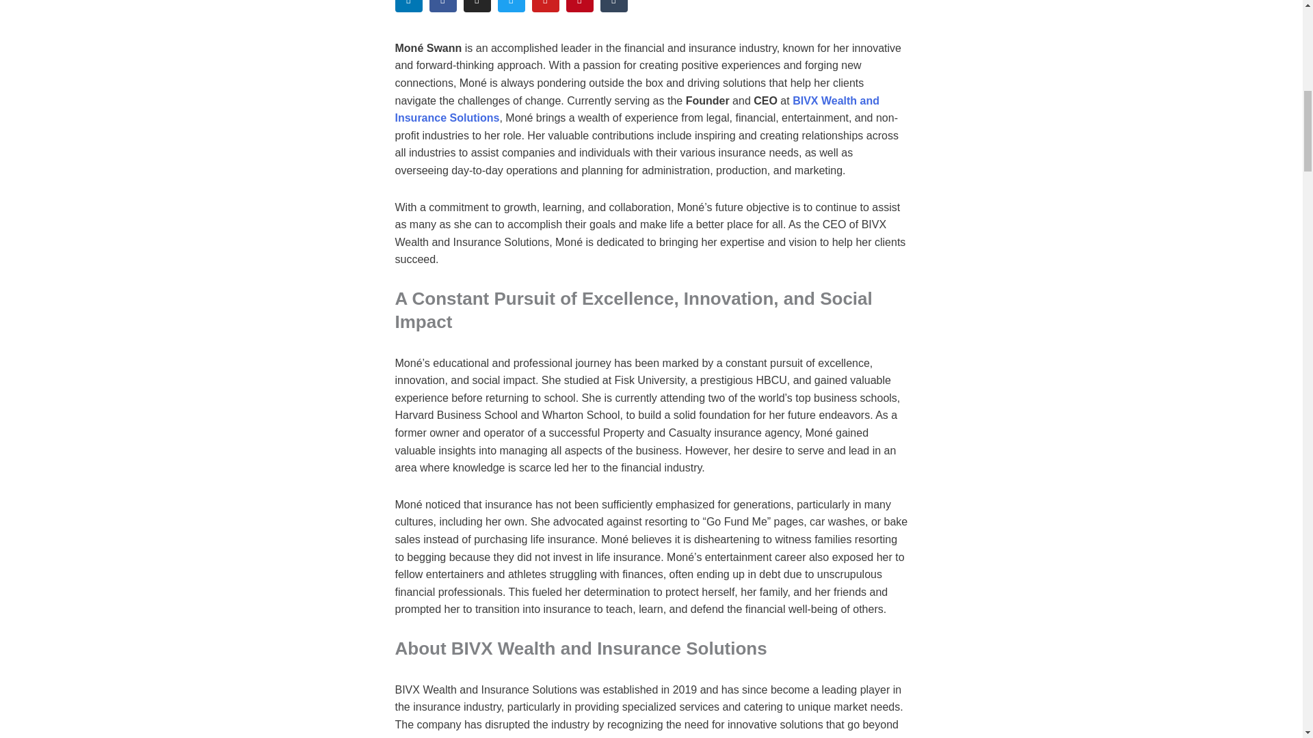  Describe the element at coordinates (545, 6) in the screenshot. I see `Youtube` at that location.